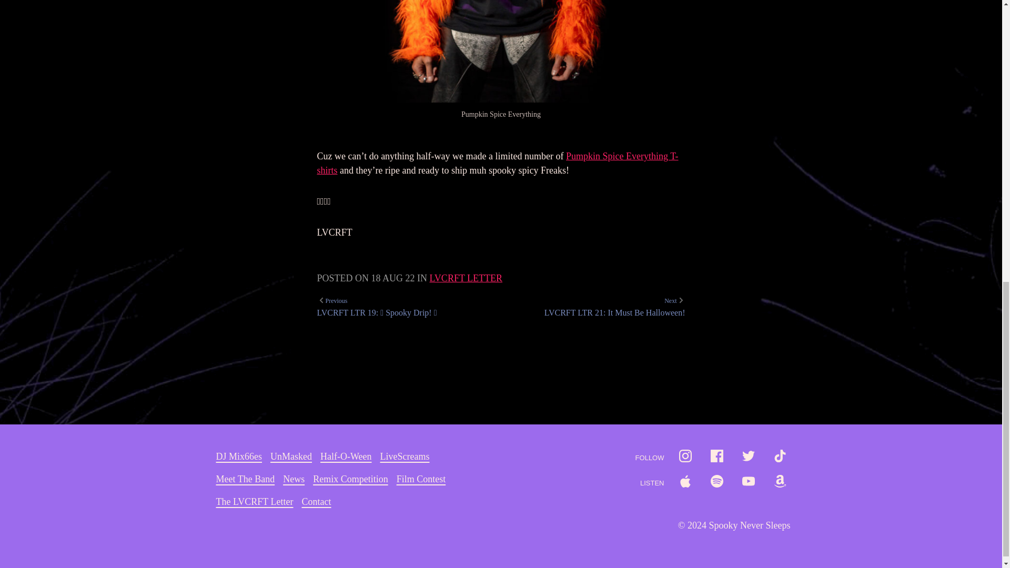 The width and height of the screenshot is (1010, 568). What do you see at coordinates (350, 479) in the screenshot?
I see `Film Contest` at bounding box center [350, 479].